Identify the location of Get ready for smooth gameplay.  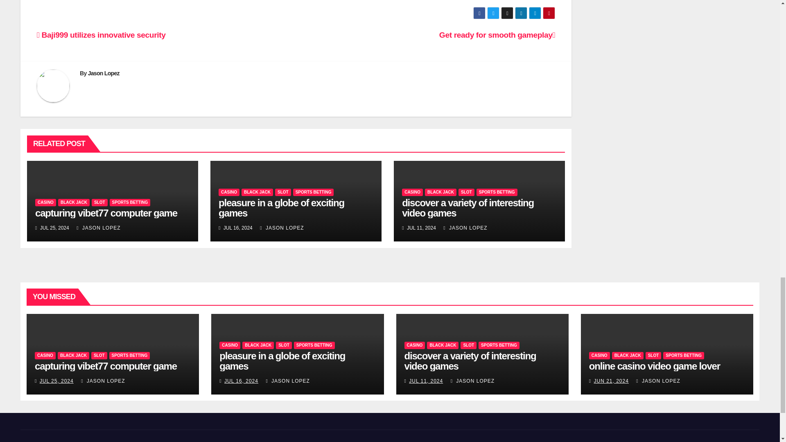
(497, 35).